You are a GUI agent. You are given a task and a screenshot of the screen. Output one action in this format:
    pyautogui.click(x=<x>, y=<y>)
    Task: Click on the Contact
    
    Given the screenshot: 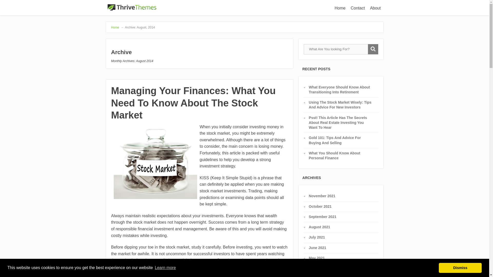 What is the action you would take?
    pyautogui.click(x=357, y=8)
    